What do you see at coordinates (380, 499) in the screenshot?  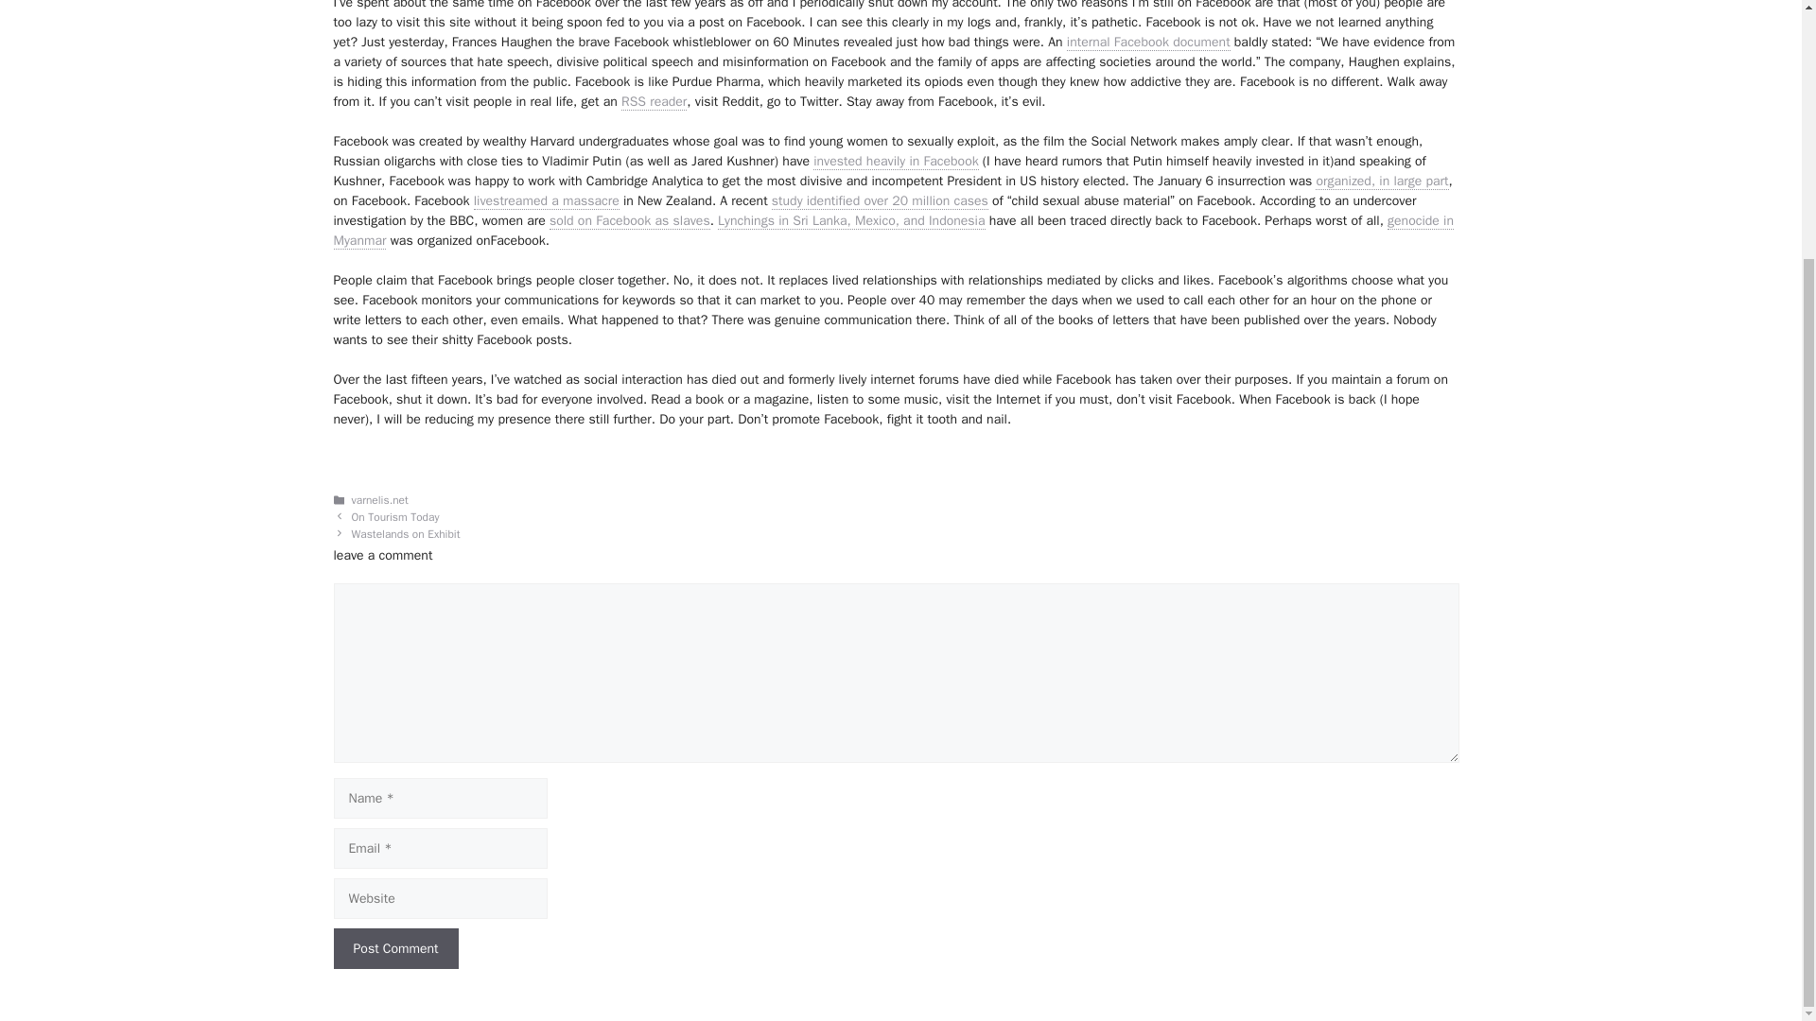 I see `varnelis.net` at bounding box center [380, 499].